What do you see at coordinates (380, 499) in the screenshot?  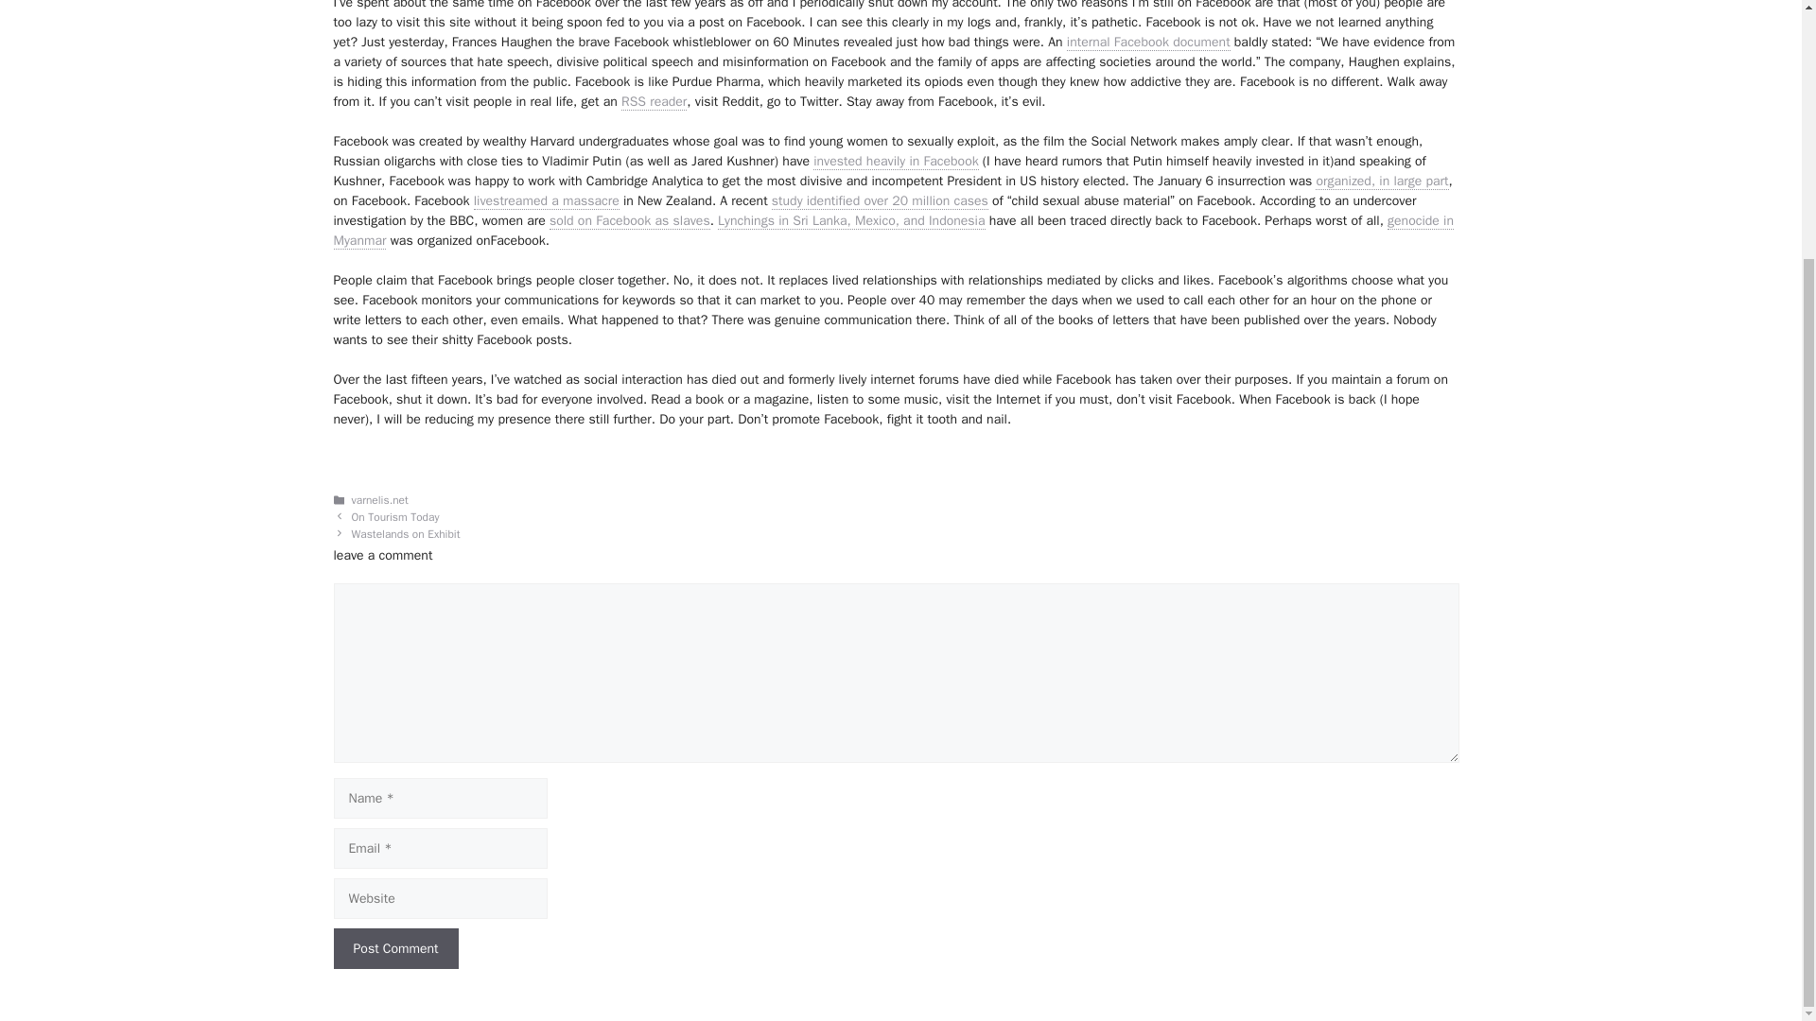 I see `varnelis.net` at bounding box center [380, 499].